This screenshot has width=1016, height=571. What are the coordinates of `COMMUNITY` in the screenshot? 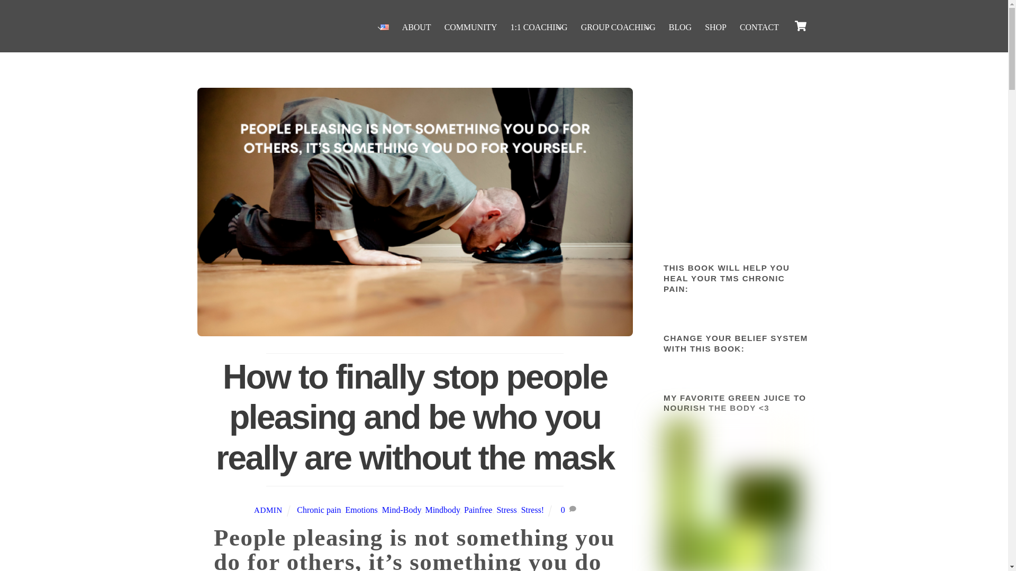 It's located at (470, 27).